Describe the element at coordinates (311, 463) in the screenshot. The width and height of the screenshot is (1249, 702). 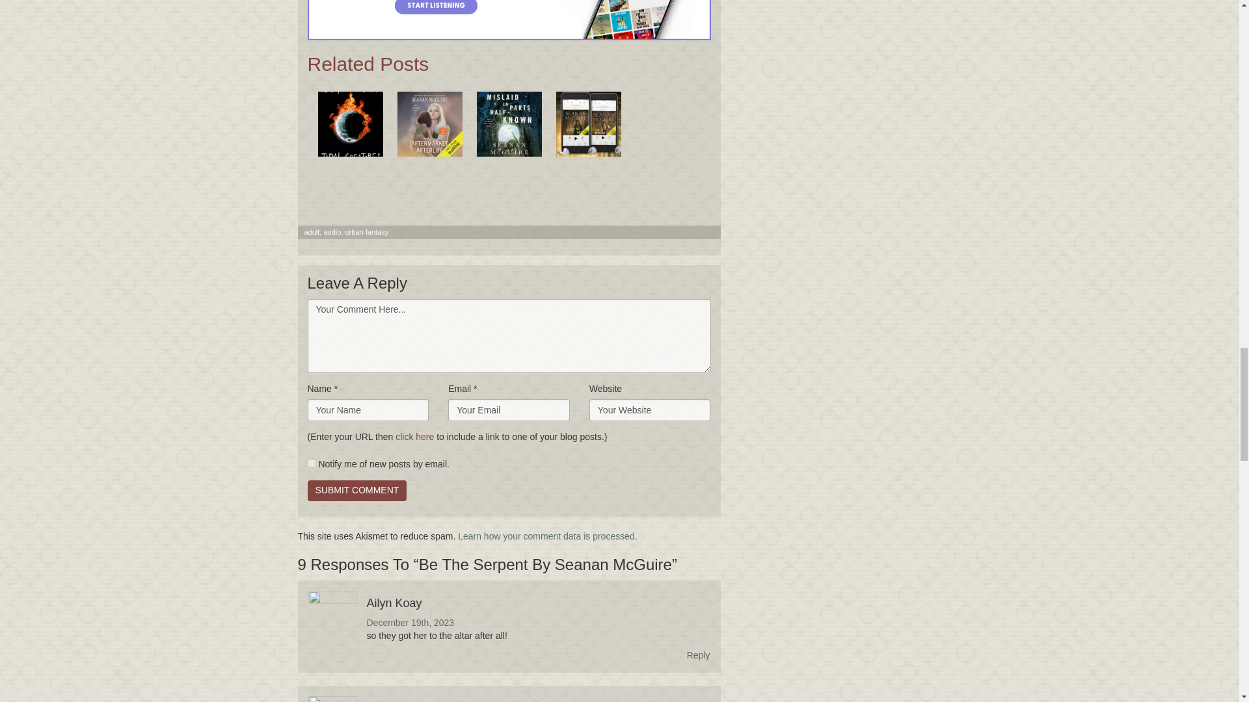
I see `subscribe` at that location.